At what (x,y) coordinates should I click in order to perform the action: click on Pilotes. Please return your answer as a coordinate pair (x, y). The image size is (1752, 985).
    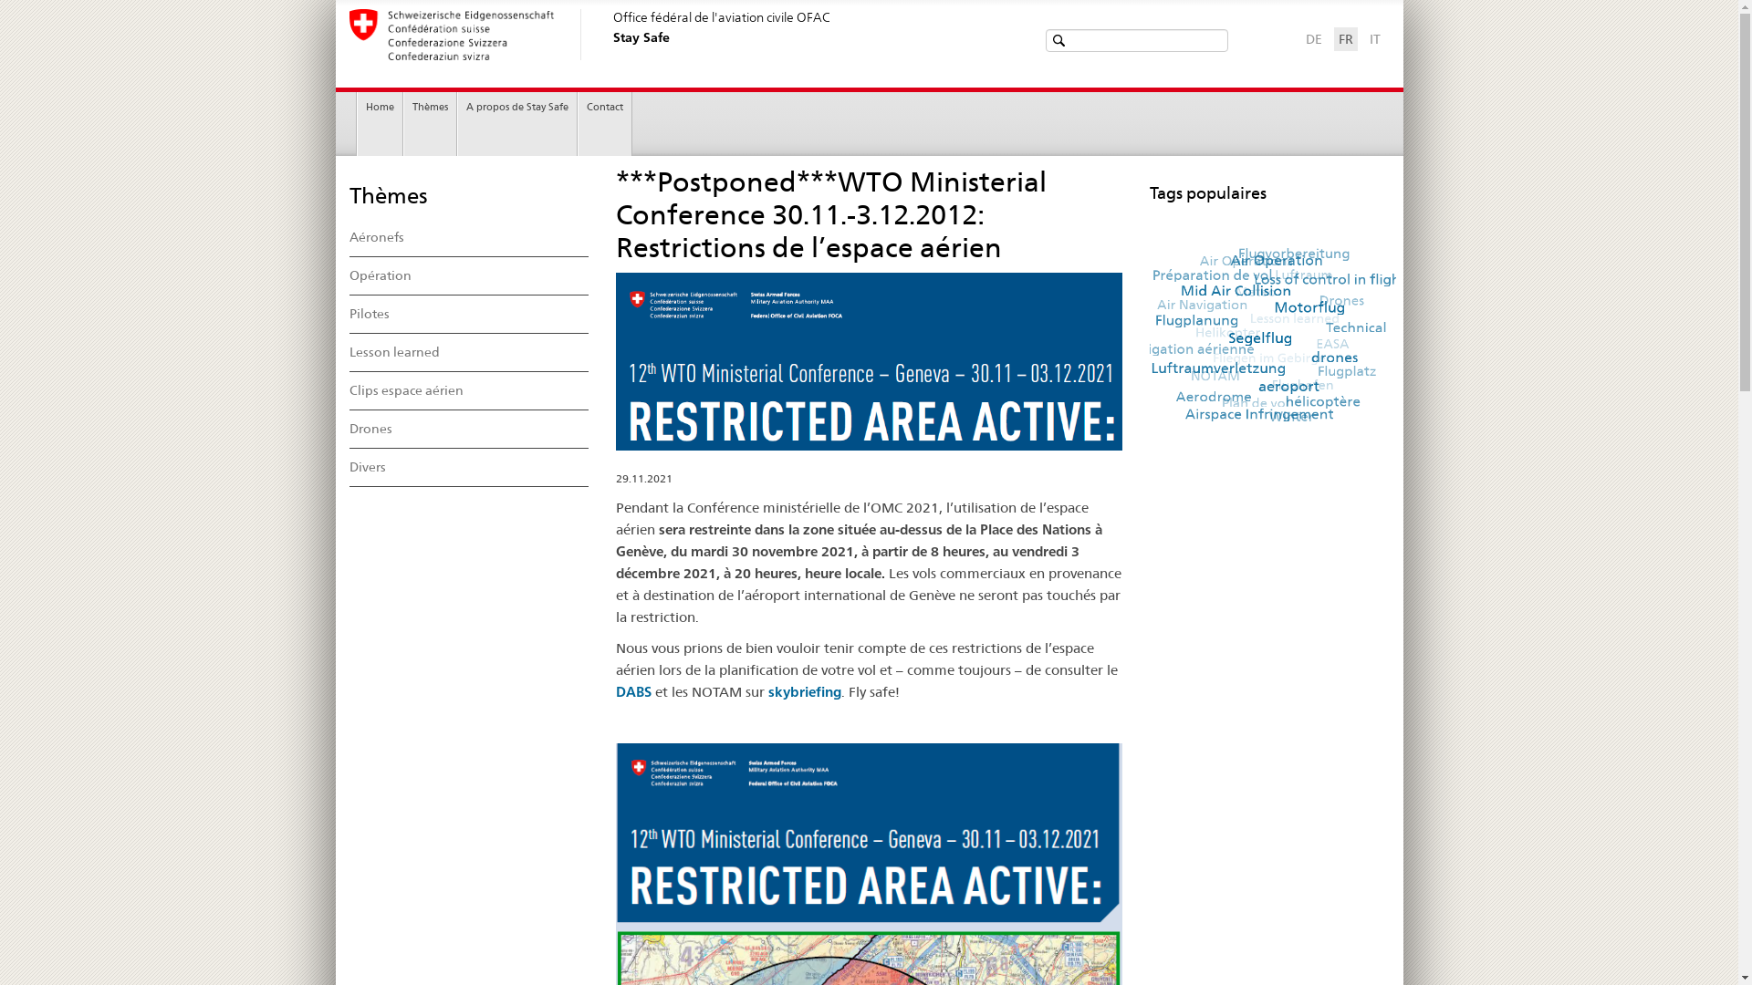
    Looking at the image, I should click on (469, 315).